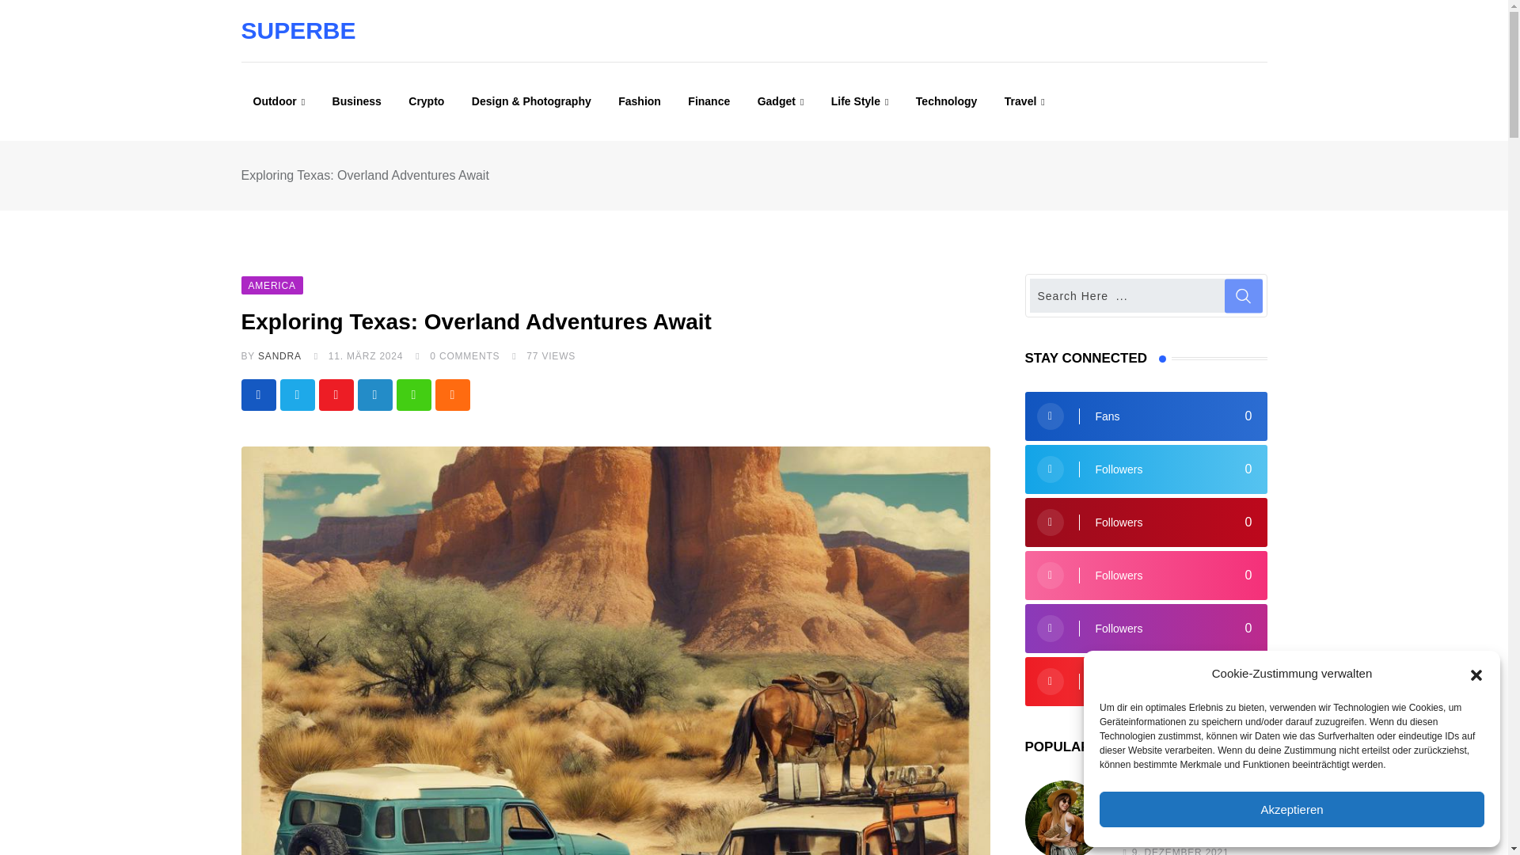 Image resolution: width=1520 pixels, height=855 pixels. What do you see at coordinates (1064, 818) in the screenshot?
I see `Budget Issues Force The Our To Be Cancelled` at bounding box center [1064, 818].